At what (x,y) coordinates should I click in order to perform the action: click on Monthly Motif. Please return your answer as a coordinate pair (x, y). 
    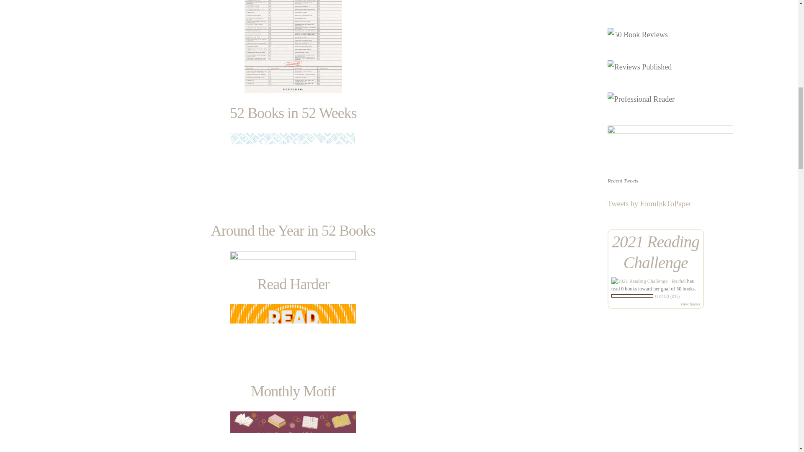
    Looking at the image, I should click on (293, 391).